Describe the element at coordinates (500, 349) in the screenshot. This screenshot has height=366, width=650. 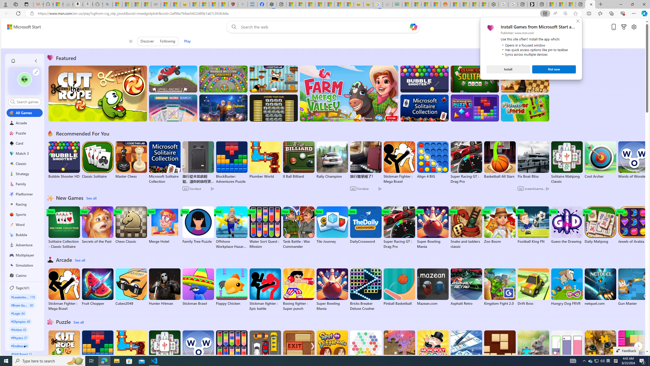
I see `Wood Block Puzzle` at that location.